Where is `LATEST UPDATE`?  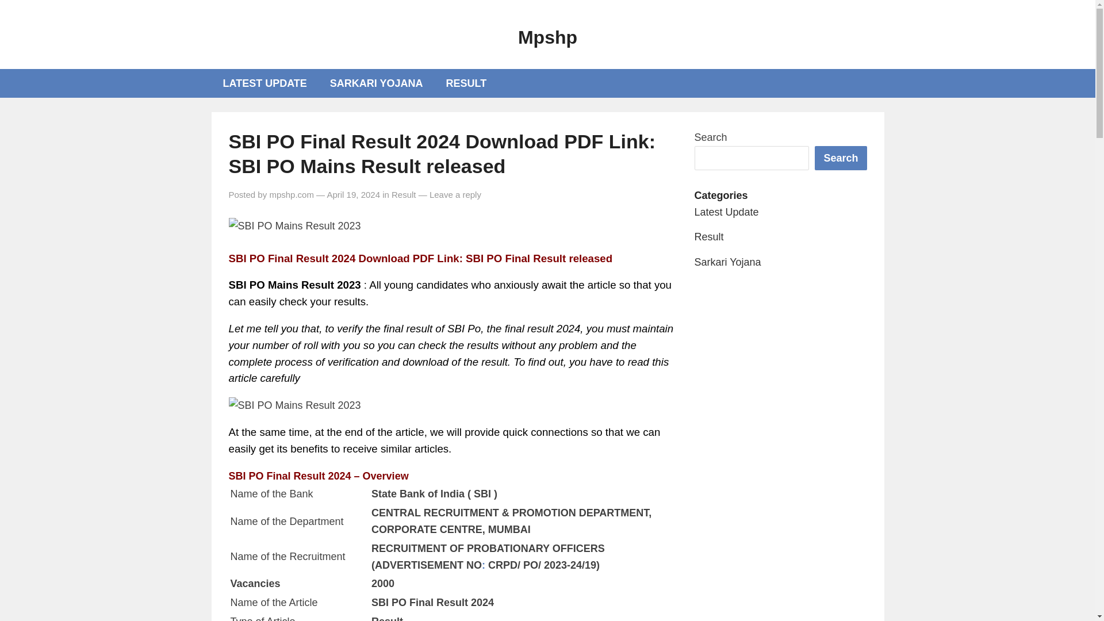
LATEST UPDATE is located at coordinates (265, 83).